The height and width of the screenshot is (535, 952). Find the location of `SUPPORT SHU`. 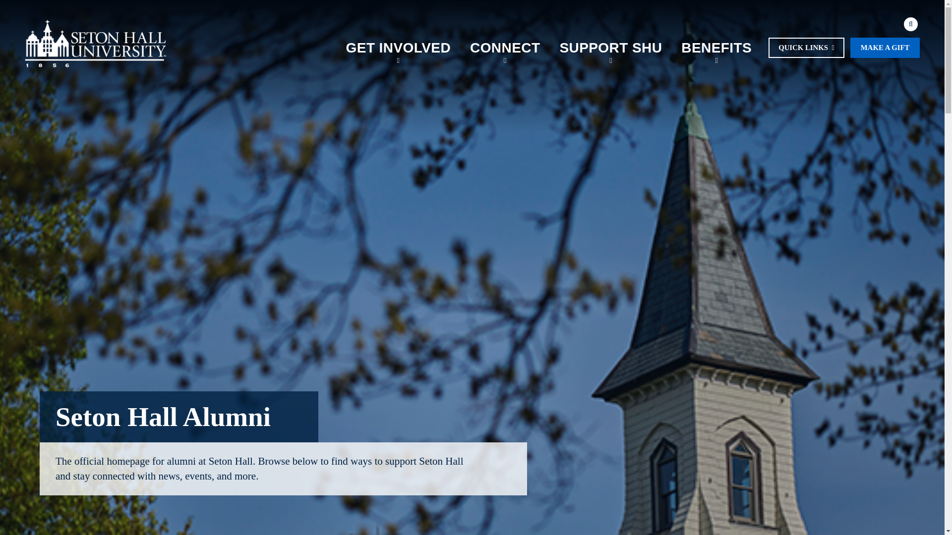

SUPPORT SHU is located at coordinates (611, 48).